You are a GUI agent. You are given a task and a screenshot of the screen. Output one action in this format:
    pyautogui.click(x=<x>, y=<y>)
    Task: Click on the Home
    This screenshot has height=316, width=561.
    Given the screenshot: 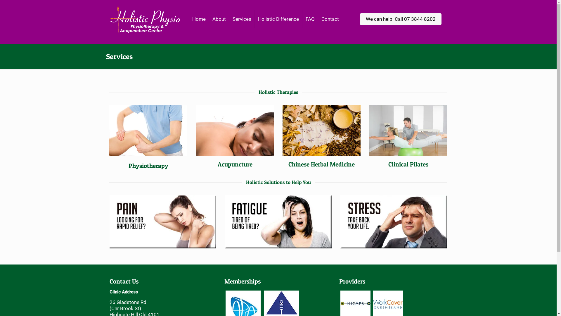 What is the action you would take?
    pyautogui.click(x=199, y=19)
    